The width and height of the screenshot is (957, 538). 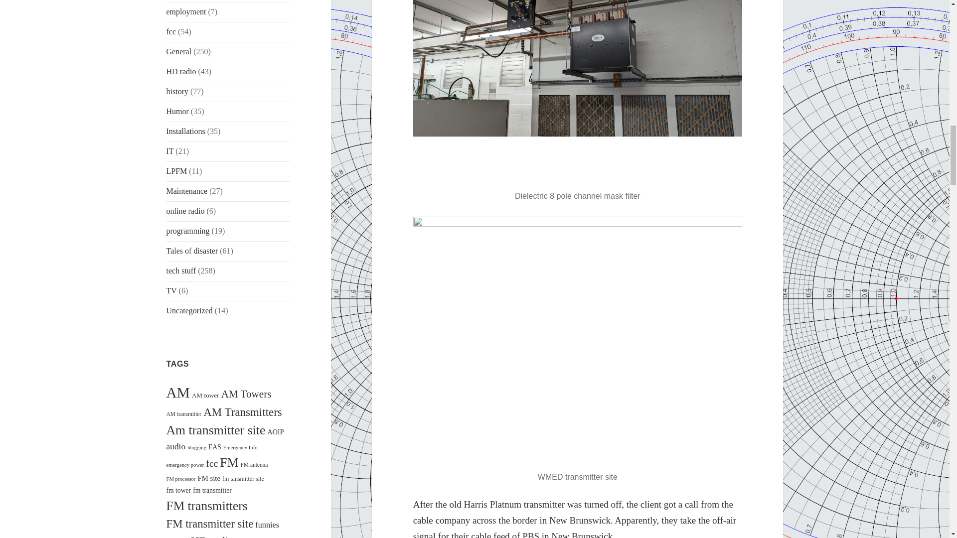 What do you see at coordinates (181, 72) in the screenshot?
I see `HD radio` at bounding box center [181, 72].